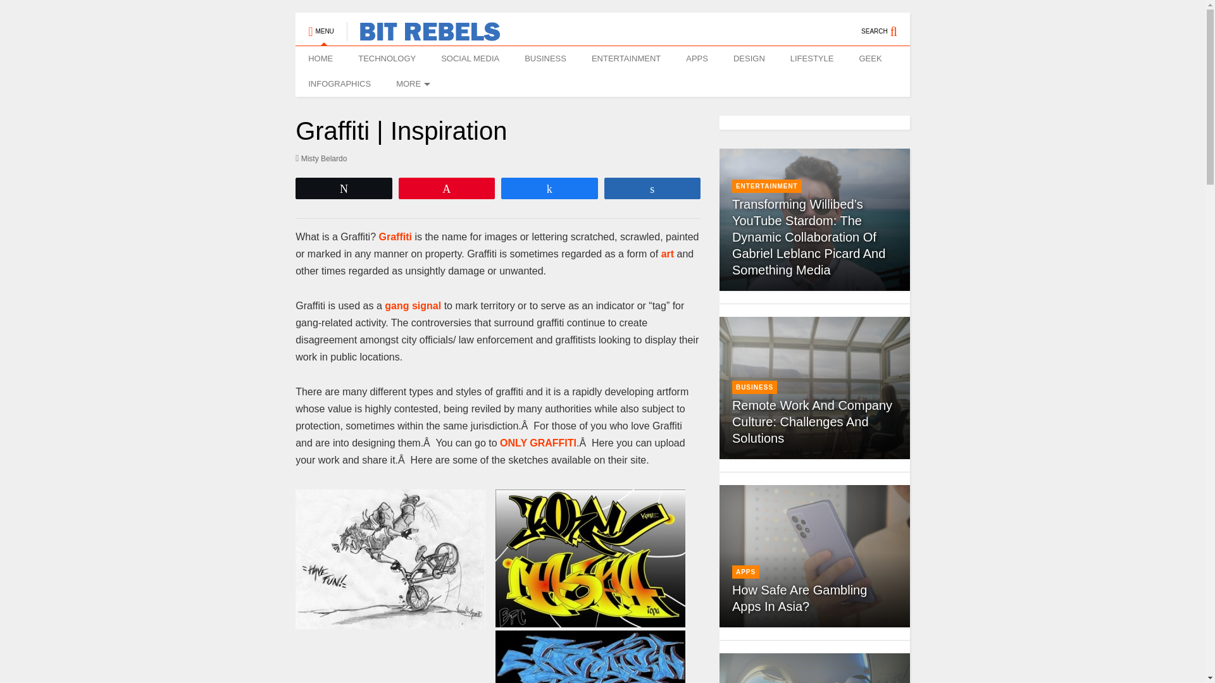 This screenshot has width=1215, height=683. What do you see at coordinates (423, 35) in the screenshot?
I see `Bit Rebels` at bounding box center [423, 35].